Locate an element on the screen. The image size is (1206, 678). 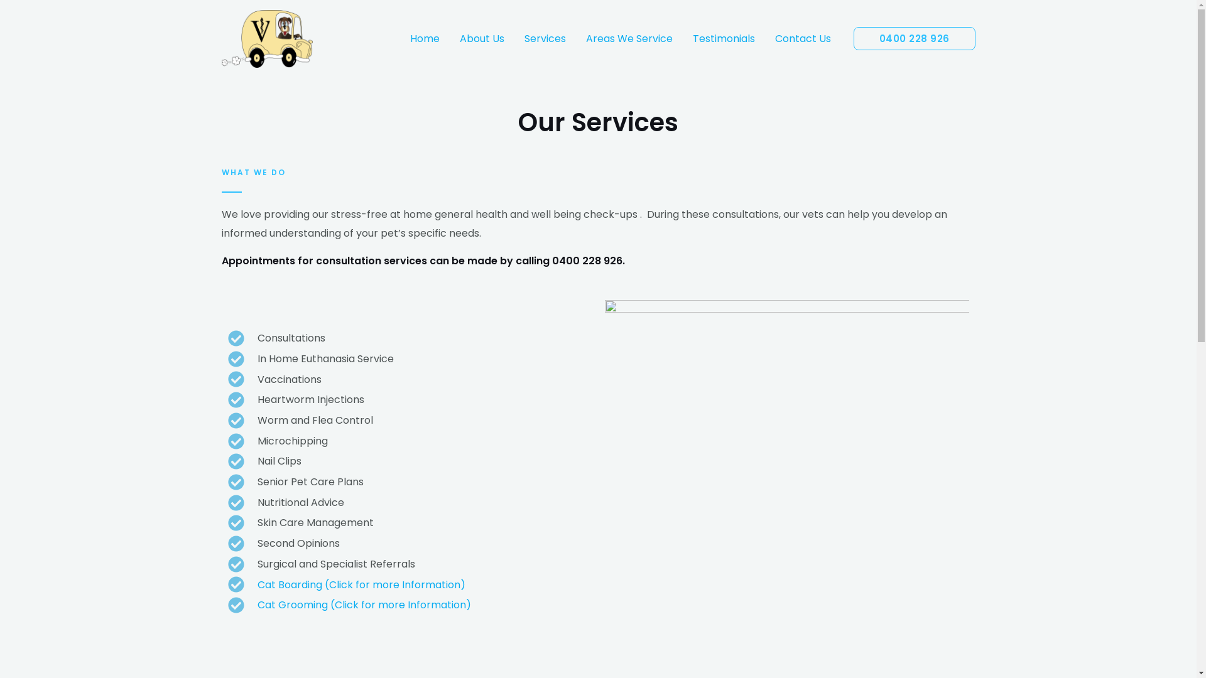
0400 228 926 is located at coordinates (914, 39).